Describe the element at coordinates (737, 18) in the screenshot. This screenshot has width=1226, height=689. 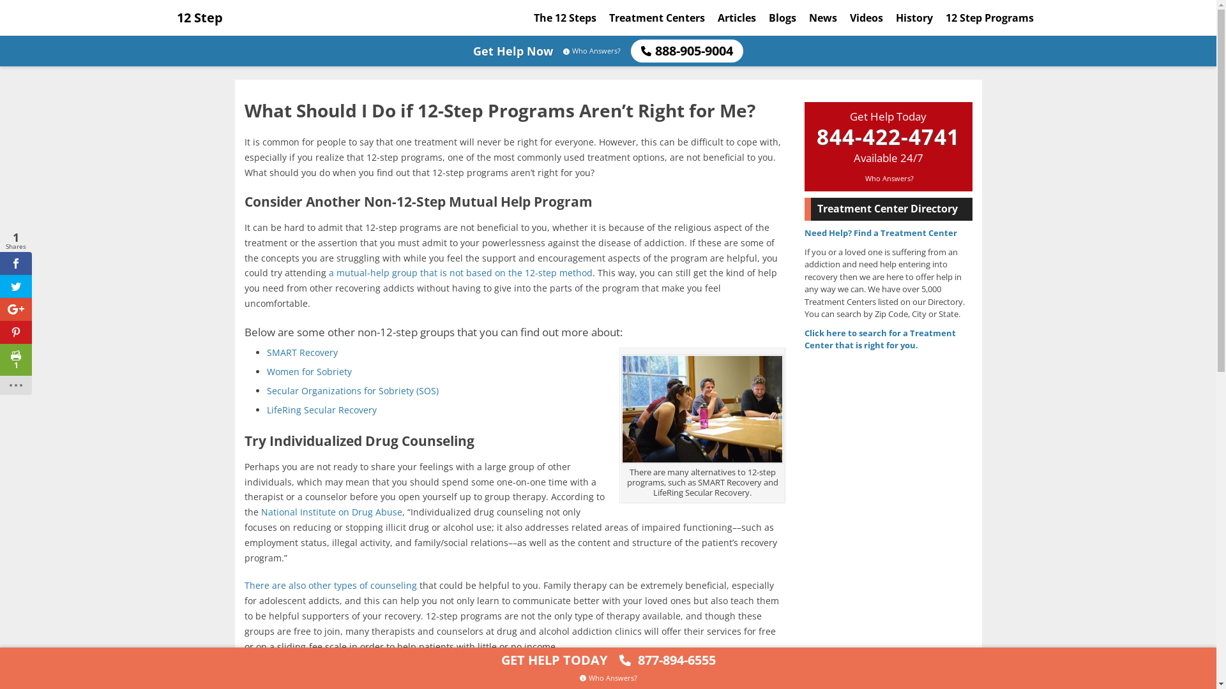
I see `Articles` at that location.